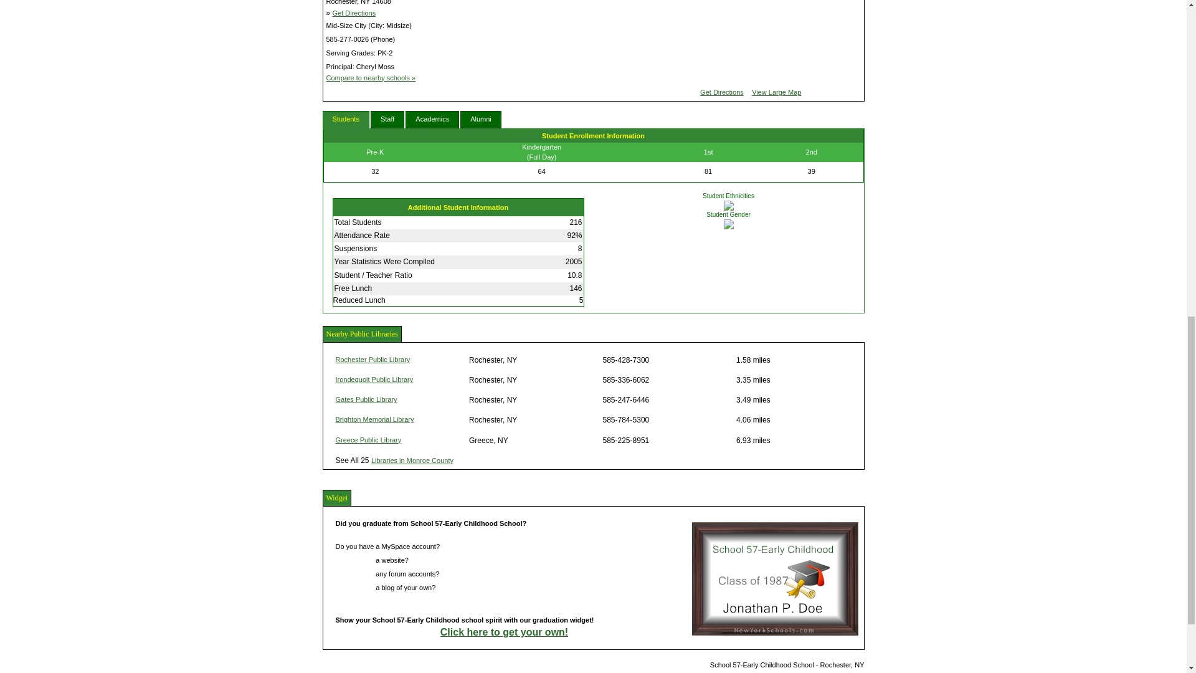 The image size is (1196, 673). I want to click on View Large Map, so click(776, 92).